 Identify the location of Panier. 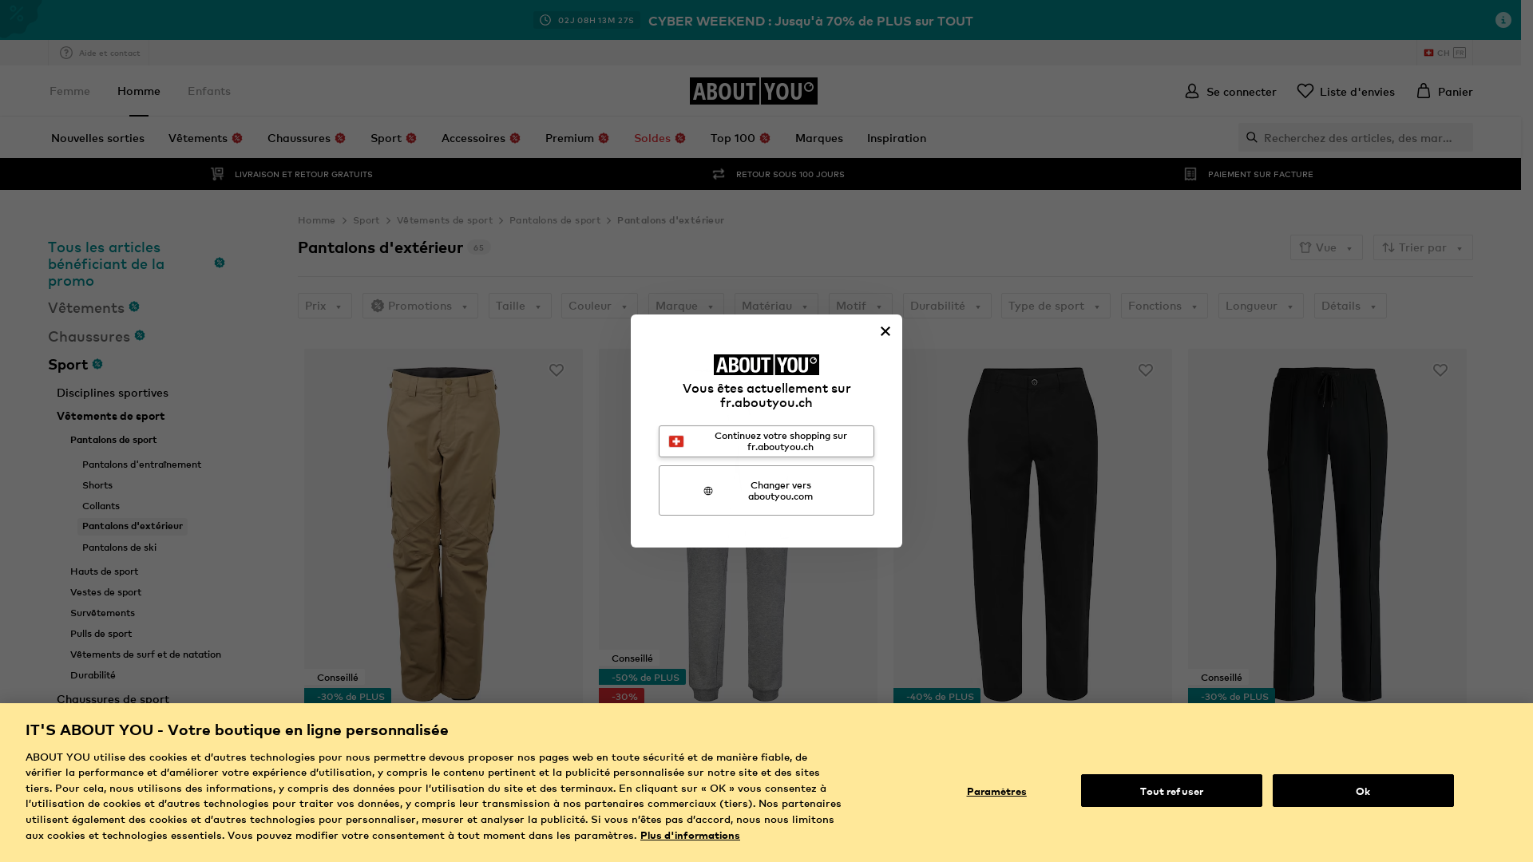
(1444, 91).